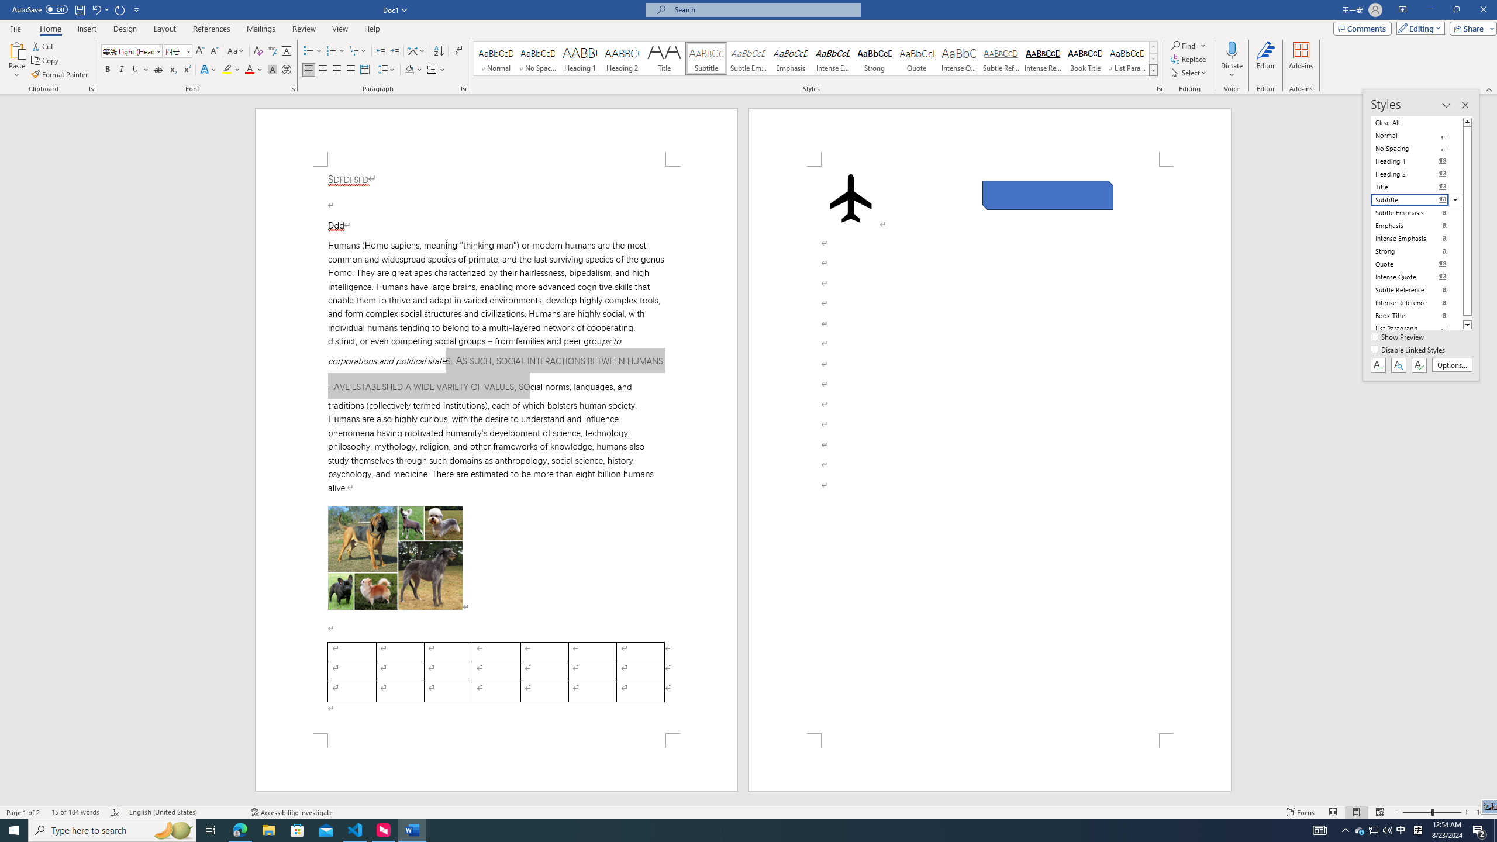  What do you see at coordinates (832, 58) in the screenshot?
I see `Intense Emphasis` at bounding box center [832, 58].